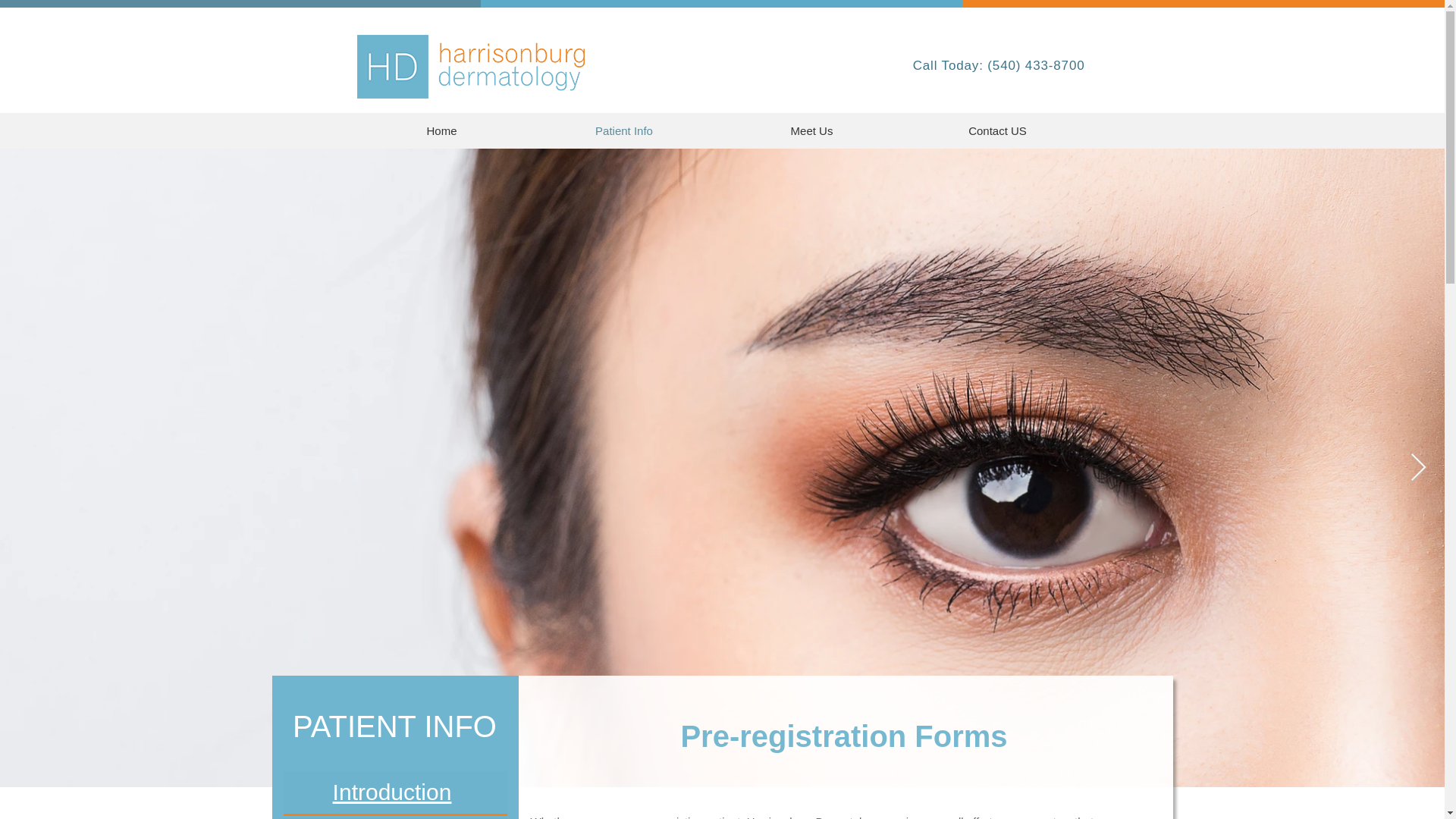 The height and width of the screenshot is (819, 1456). What do you see at coordinates (623, 130) in the screenshot?
I see `Patient Info` at bounding box center [623, 130].